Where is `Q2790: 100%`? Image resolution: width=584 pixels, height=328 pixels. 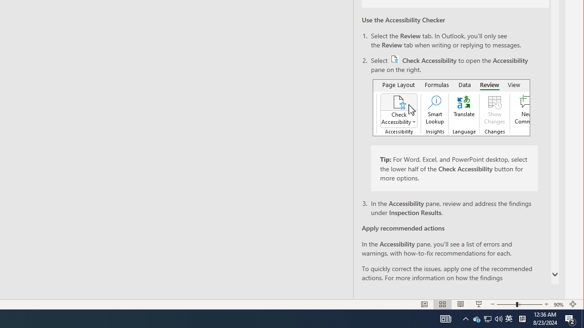
Q2790: 100% is located at coordinates (498, 319).